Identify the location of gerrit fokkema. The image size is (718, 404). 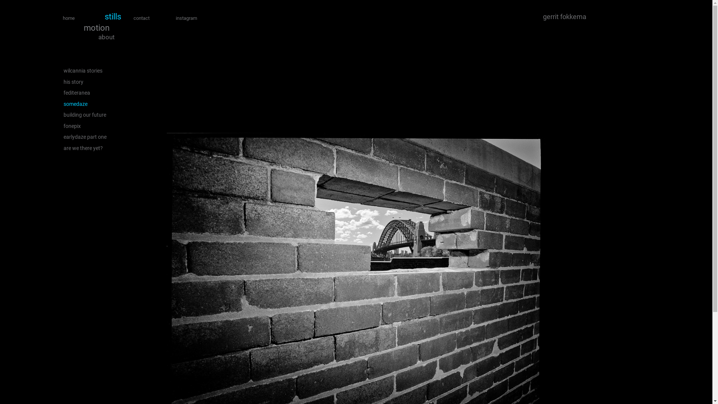
(391, 17).